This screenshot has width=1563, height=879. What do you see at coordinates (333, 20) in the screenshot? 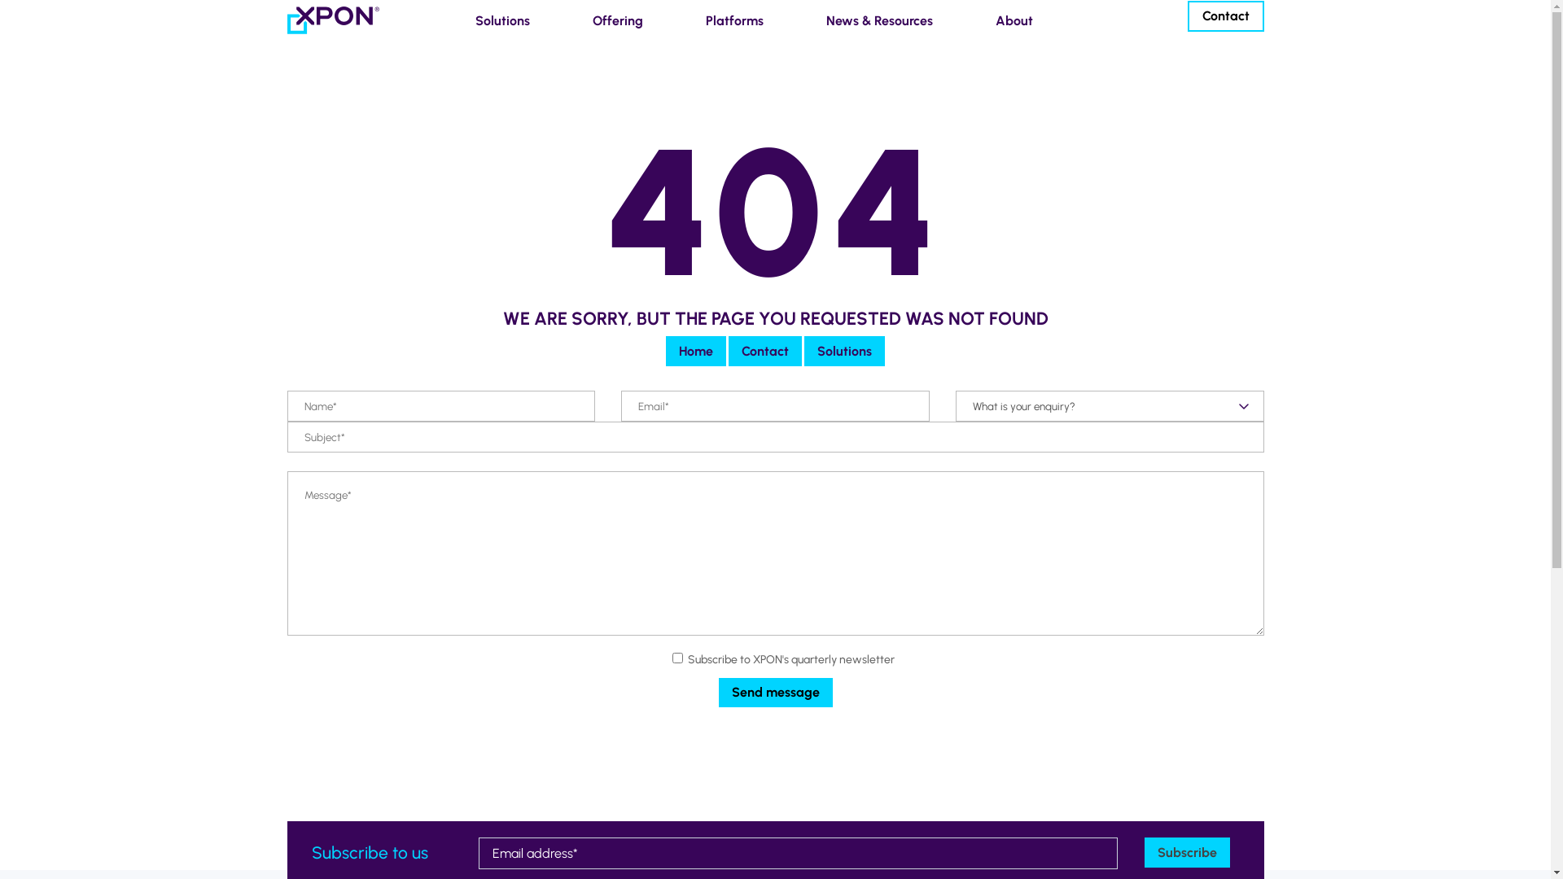
I see `xpon-logo` at bounding box center [333, 20].